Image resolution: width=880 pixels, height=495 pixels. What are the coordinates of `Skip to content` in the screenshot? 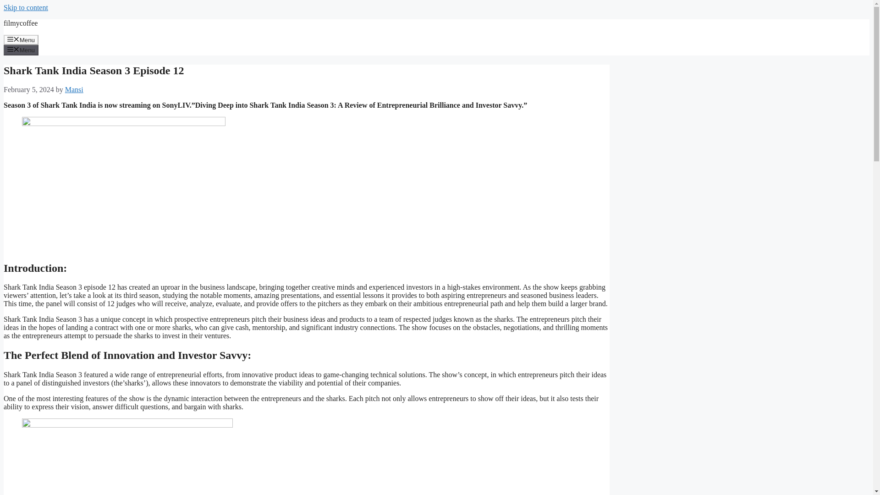 It's located at (26, 7).